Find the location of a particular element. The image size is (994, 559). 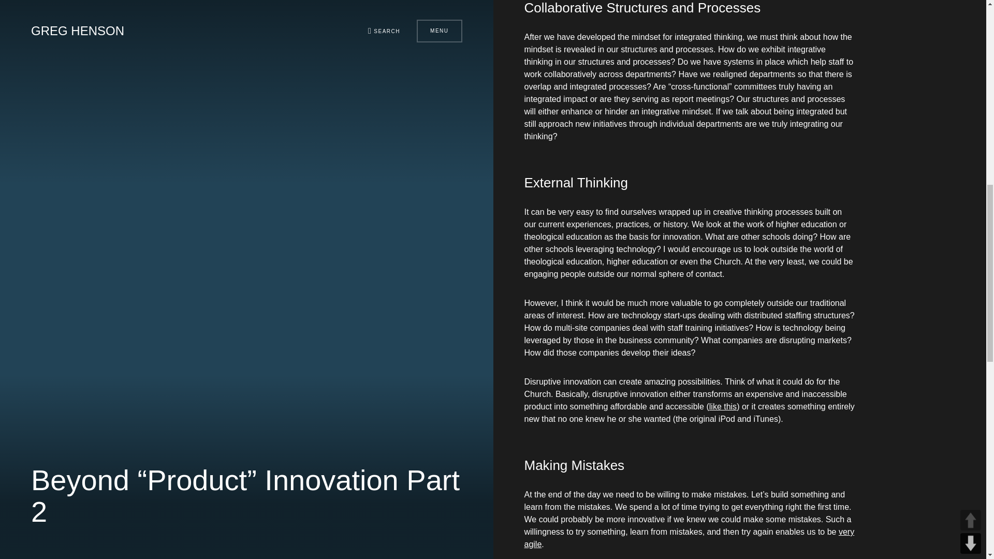

very agile is located at coordinates (689, 538).